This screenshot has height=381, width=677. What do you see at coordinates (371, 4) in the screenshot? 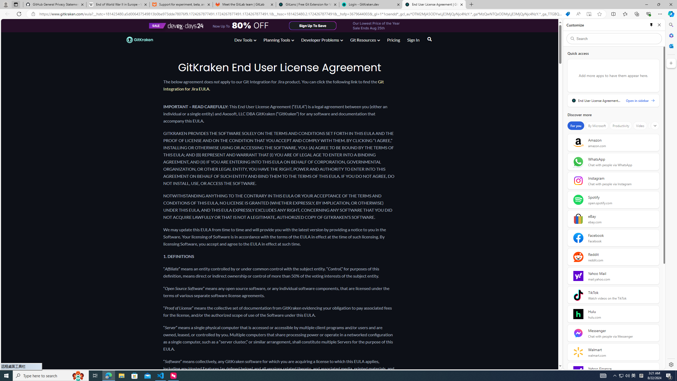
I see `Login - GitKraken.dev` at bounding box center [371, 4].